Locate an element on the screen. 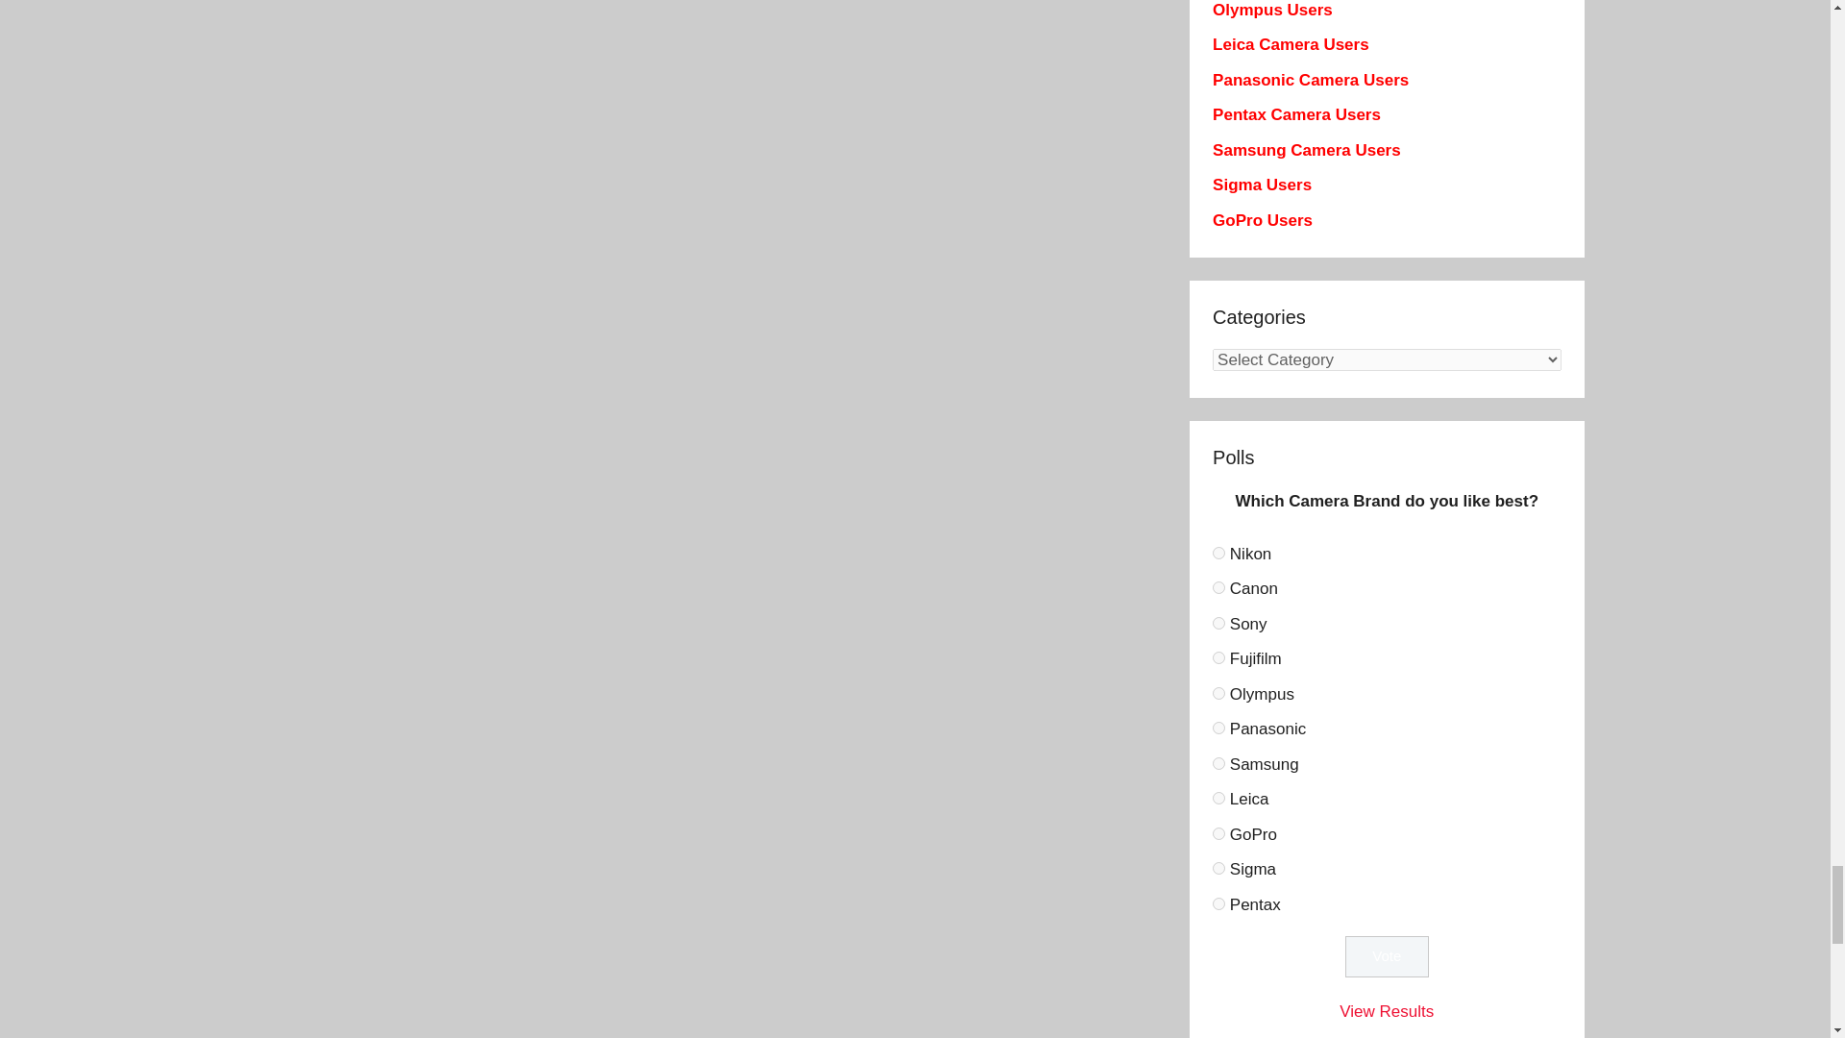 This screenshot has height=1038, width=1845. 6 is located at coordinates (1218, 554).